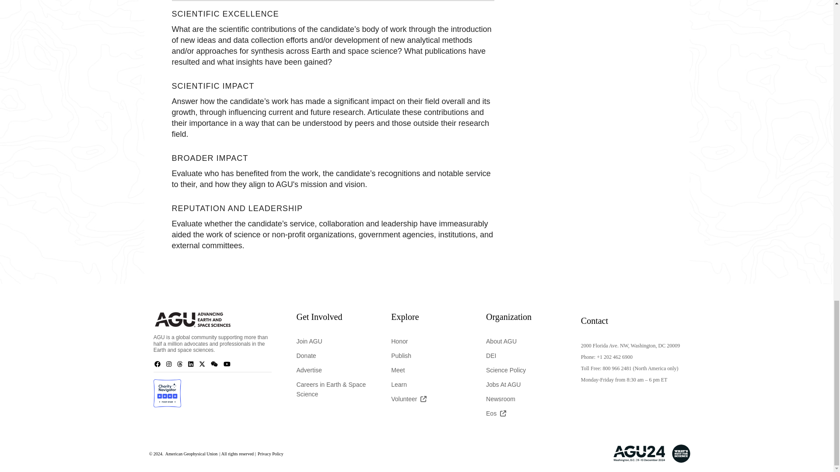 The height and width of the screenshot is (472, 840). Describe the element at coordinates (333, 355) in the screenshot. I see `Donate` at that location.